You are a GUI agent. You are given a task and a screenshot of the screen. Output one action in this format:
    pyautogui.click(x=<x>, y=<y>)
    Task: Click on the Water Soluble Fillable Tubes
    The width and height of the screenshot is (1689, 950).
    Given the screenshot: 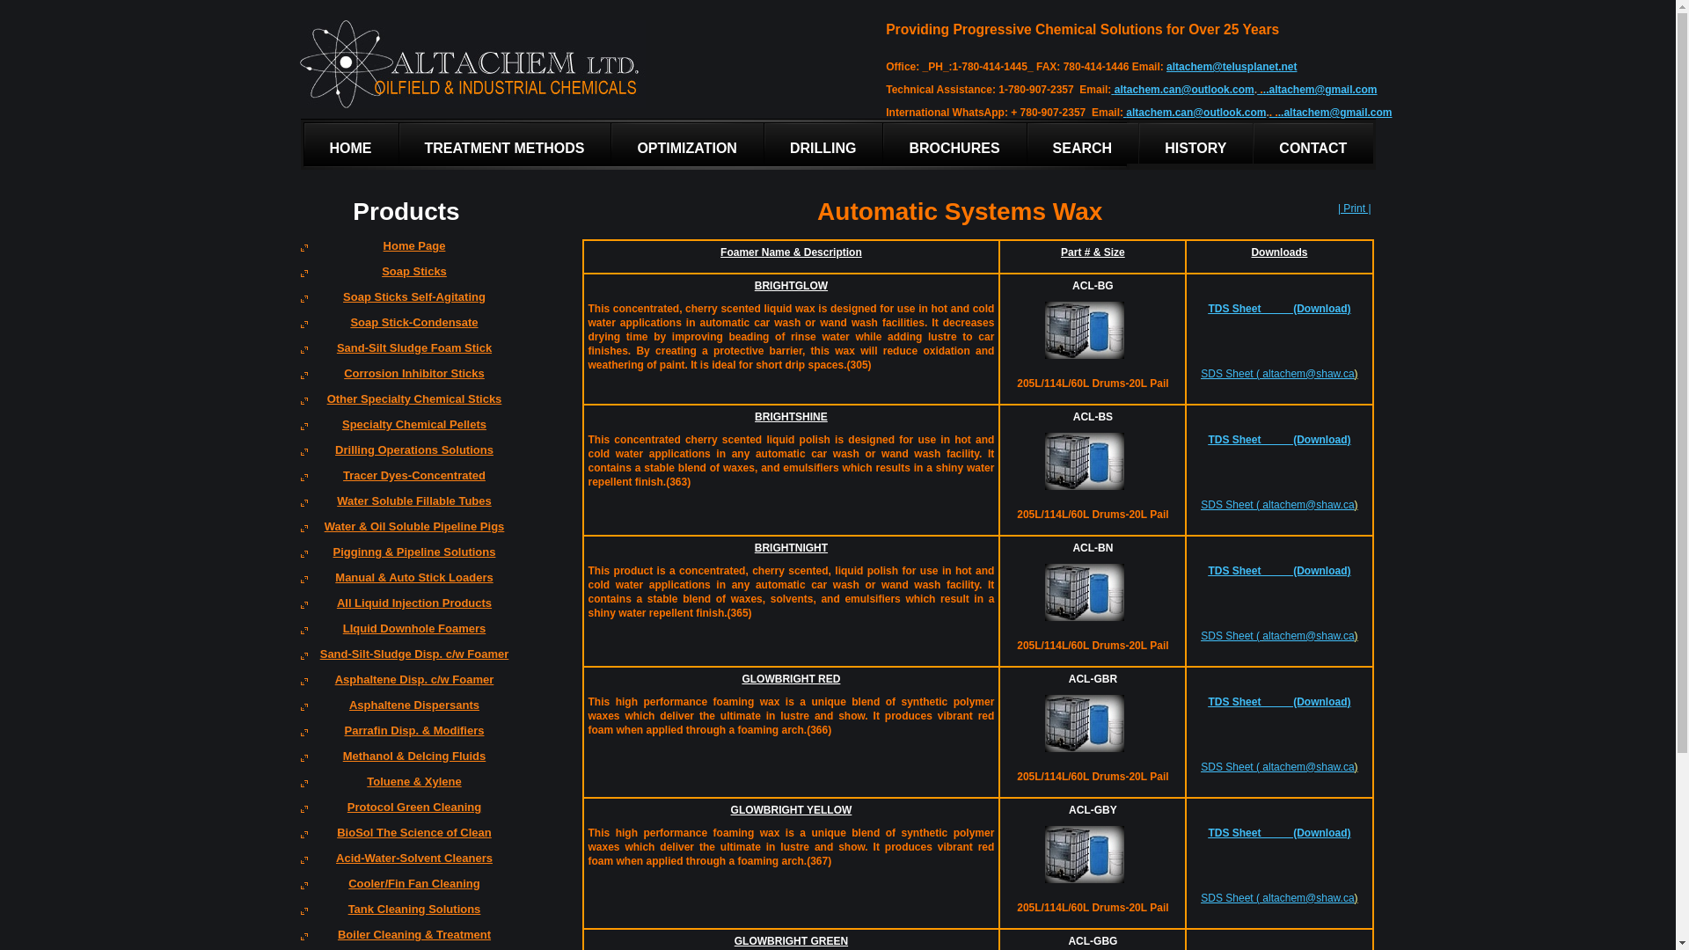 What is the action you would take?
    pyautogui.click(x=406, y=507)
    